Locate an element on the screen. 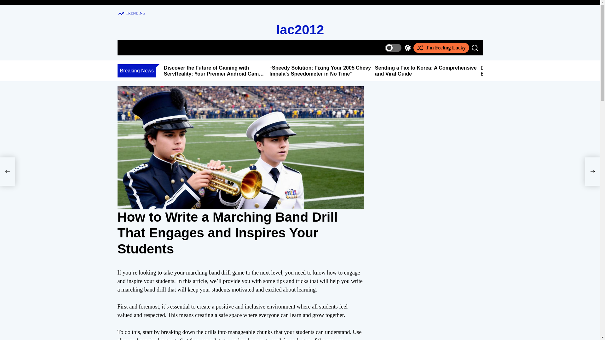  Iac2012 is located at coordinates (300, 30).